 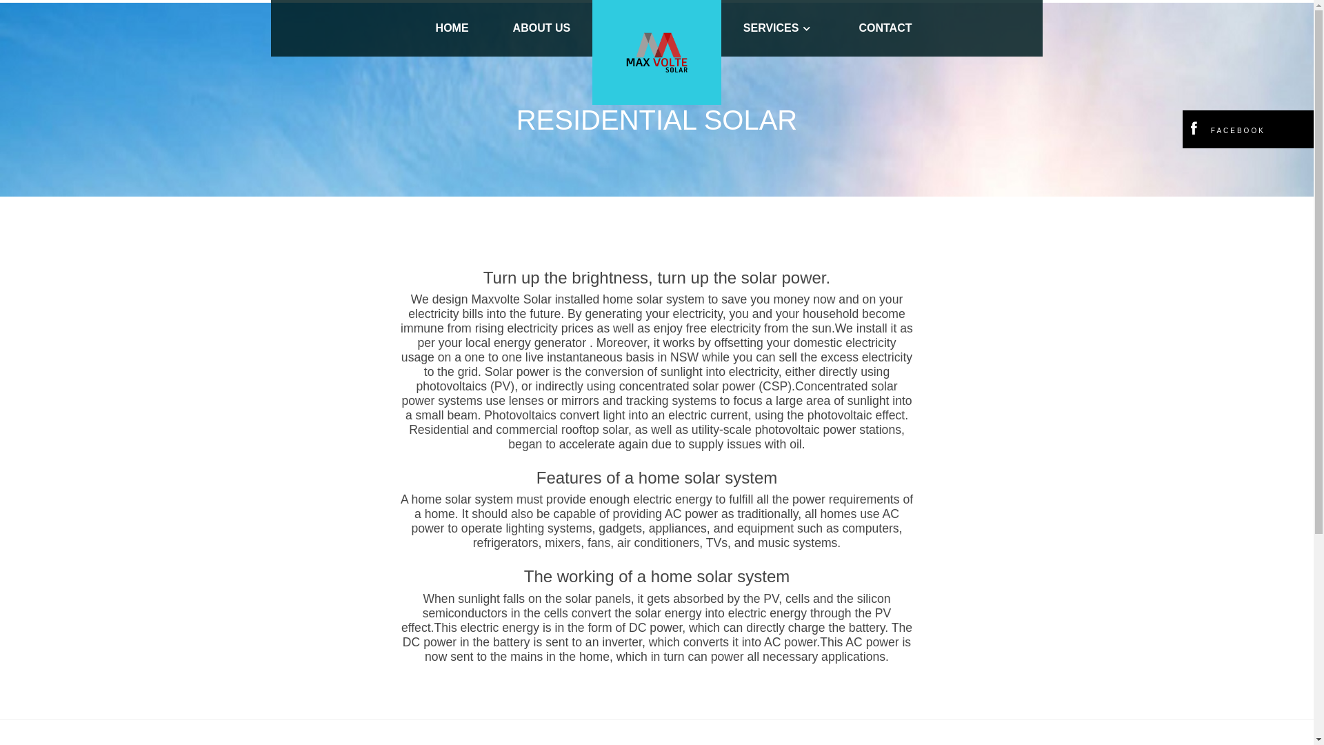 I want to click on SERVICES, so click(x=779, y=28).